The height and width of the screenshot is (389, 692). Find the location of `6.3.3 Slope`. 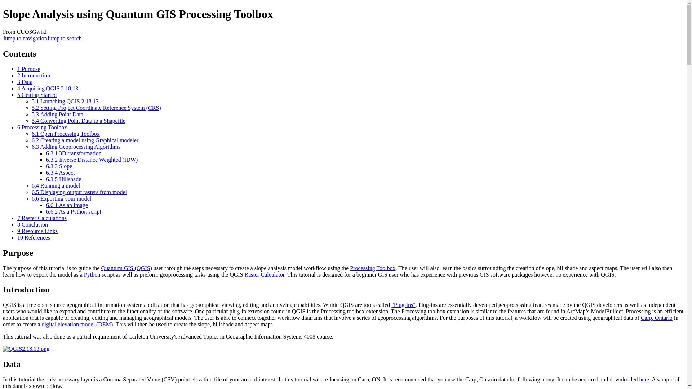

6.3.3 Slope is located at coordinates (59, 166).